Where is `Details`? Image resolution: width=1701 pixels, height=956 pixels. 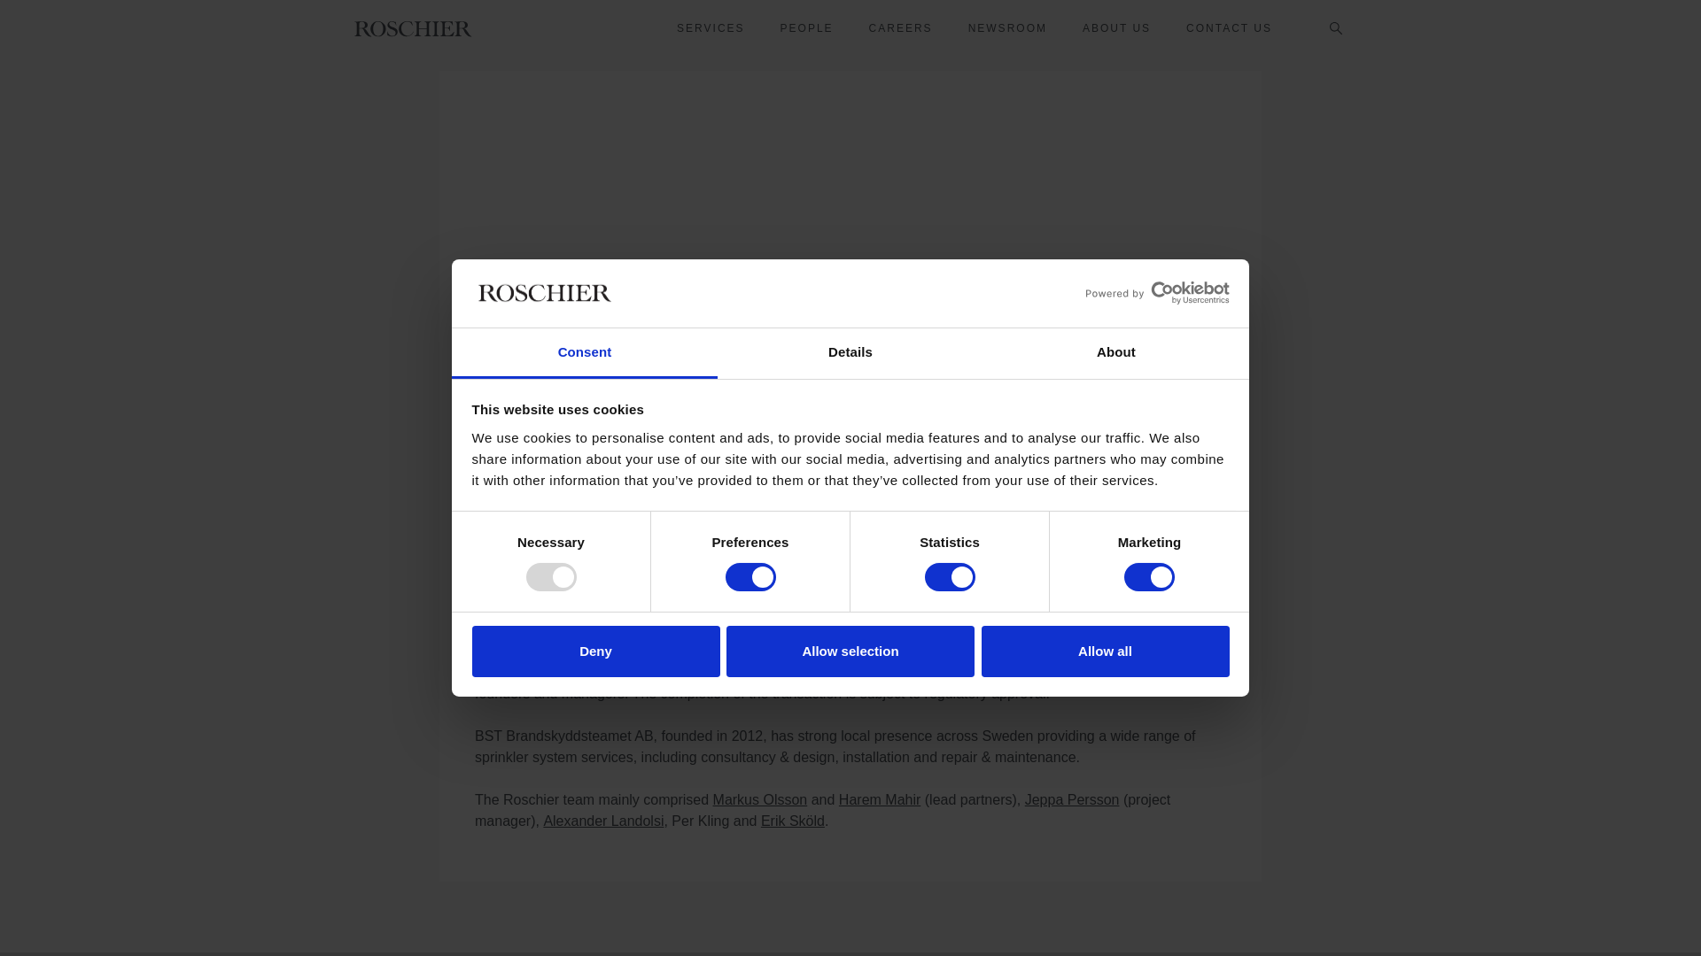 Details is located at coordinates (850, 353).